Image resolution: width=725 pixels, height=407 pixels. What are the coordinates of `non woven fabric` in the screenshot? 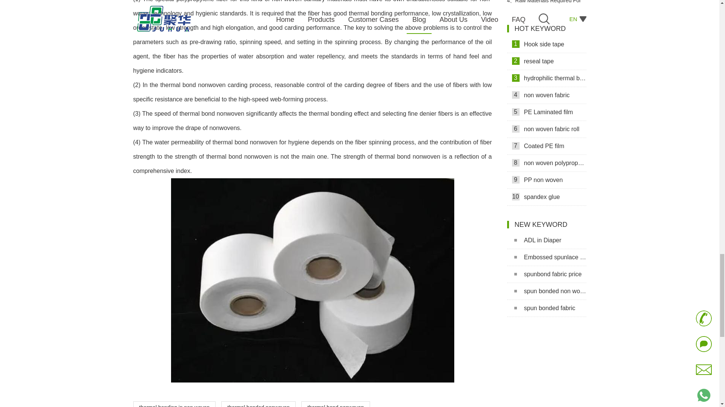 It's located at (546, 96).